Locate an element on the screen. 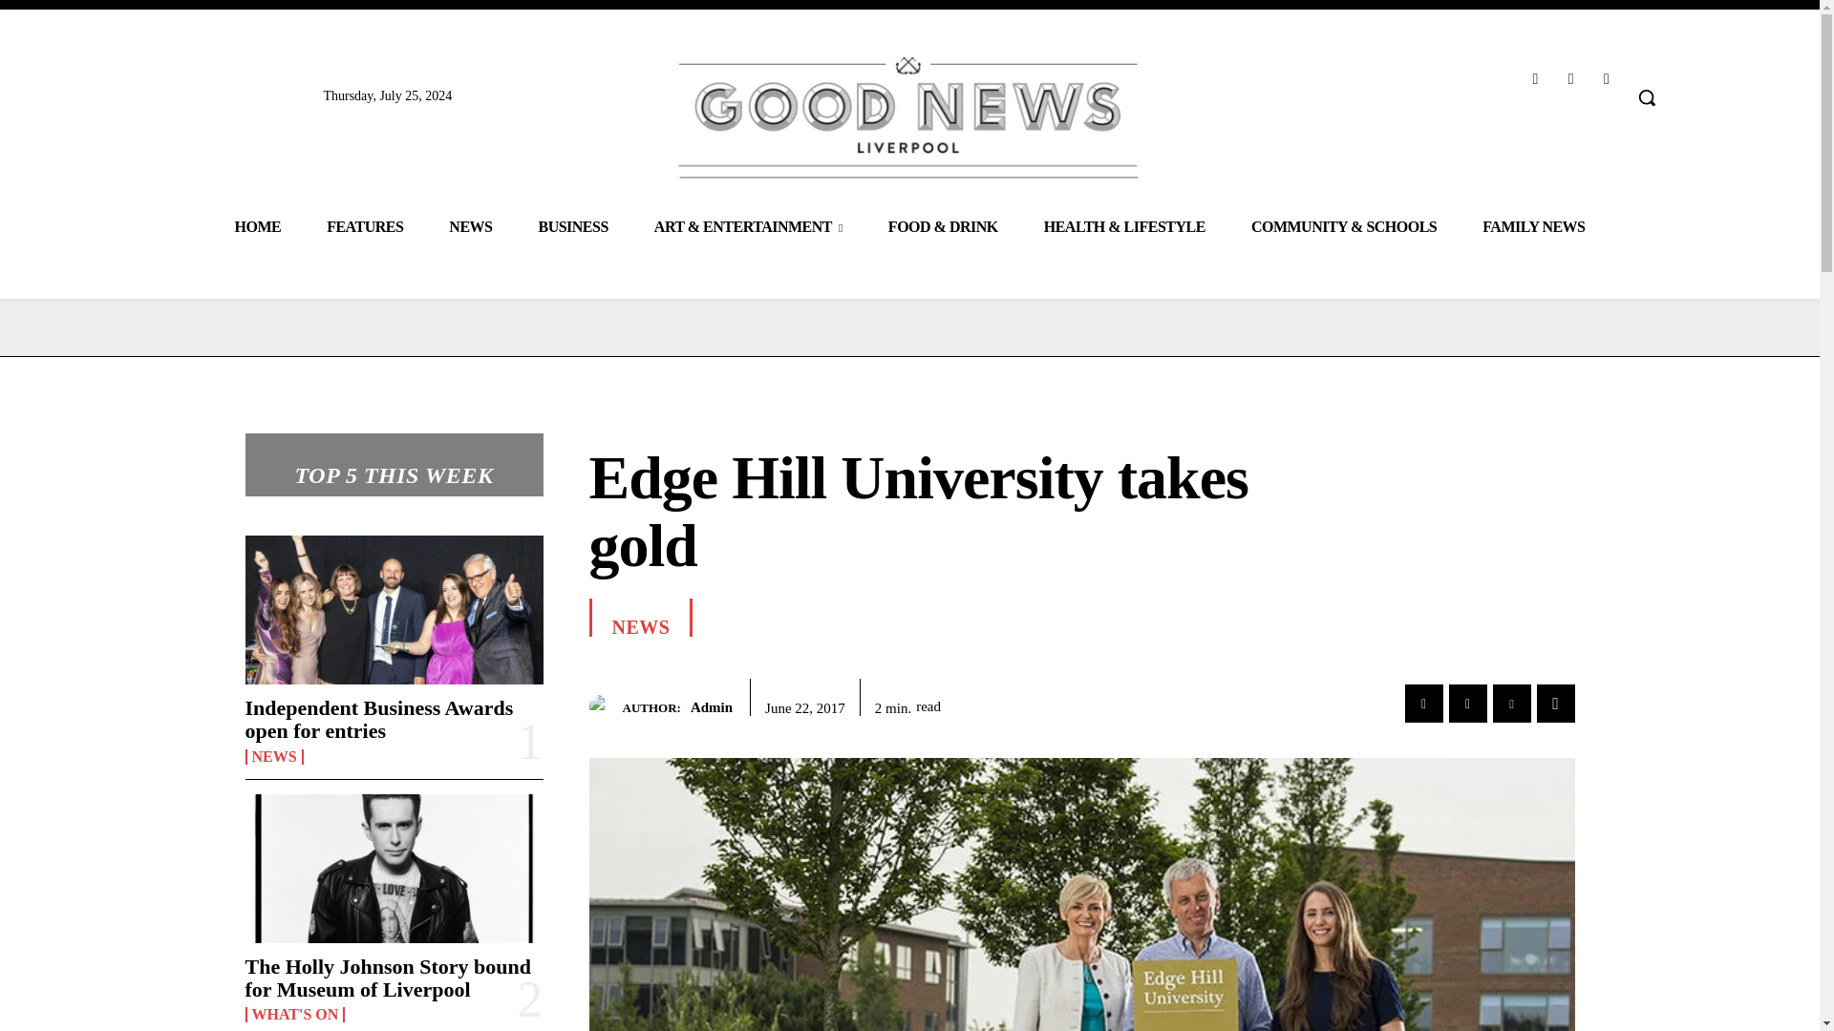 The height and width of the screenshot is (1031, 1834). HOME is located at coordinates (257, 225).